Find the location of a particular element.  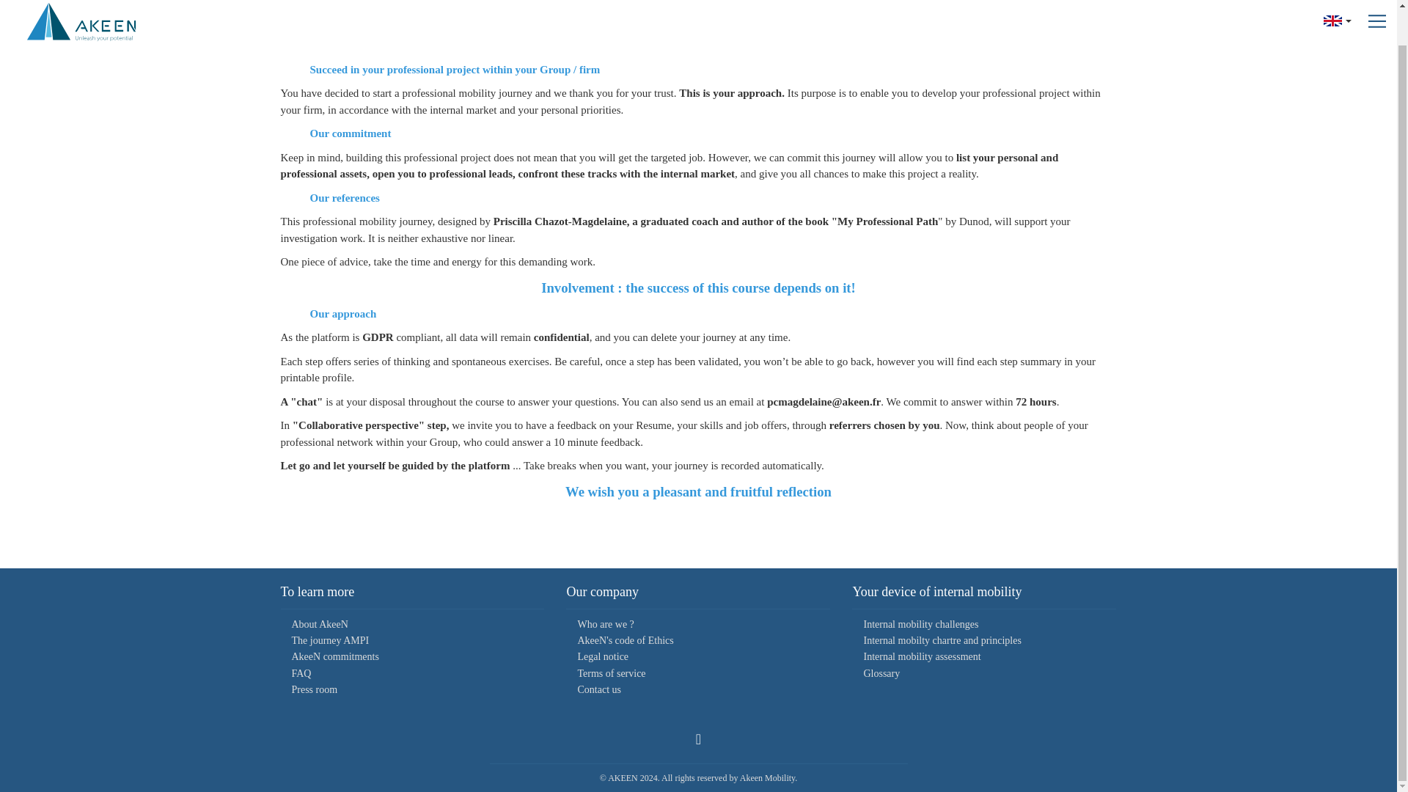

FAQ is located at coordinates (301, 673).